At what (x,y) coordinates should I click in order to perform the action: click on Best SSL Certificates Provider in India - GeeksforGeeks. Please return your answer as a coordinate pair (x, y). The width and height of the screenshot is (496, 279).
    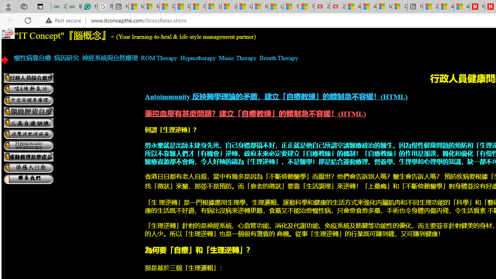
    Looking at the image, I should click on (74, 7).